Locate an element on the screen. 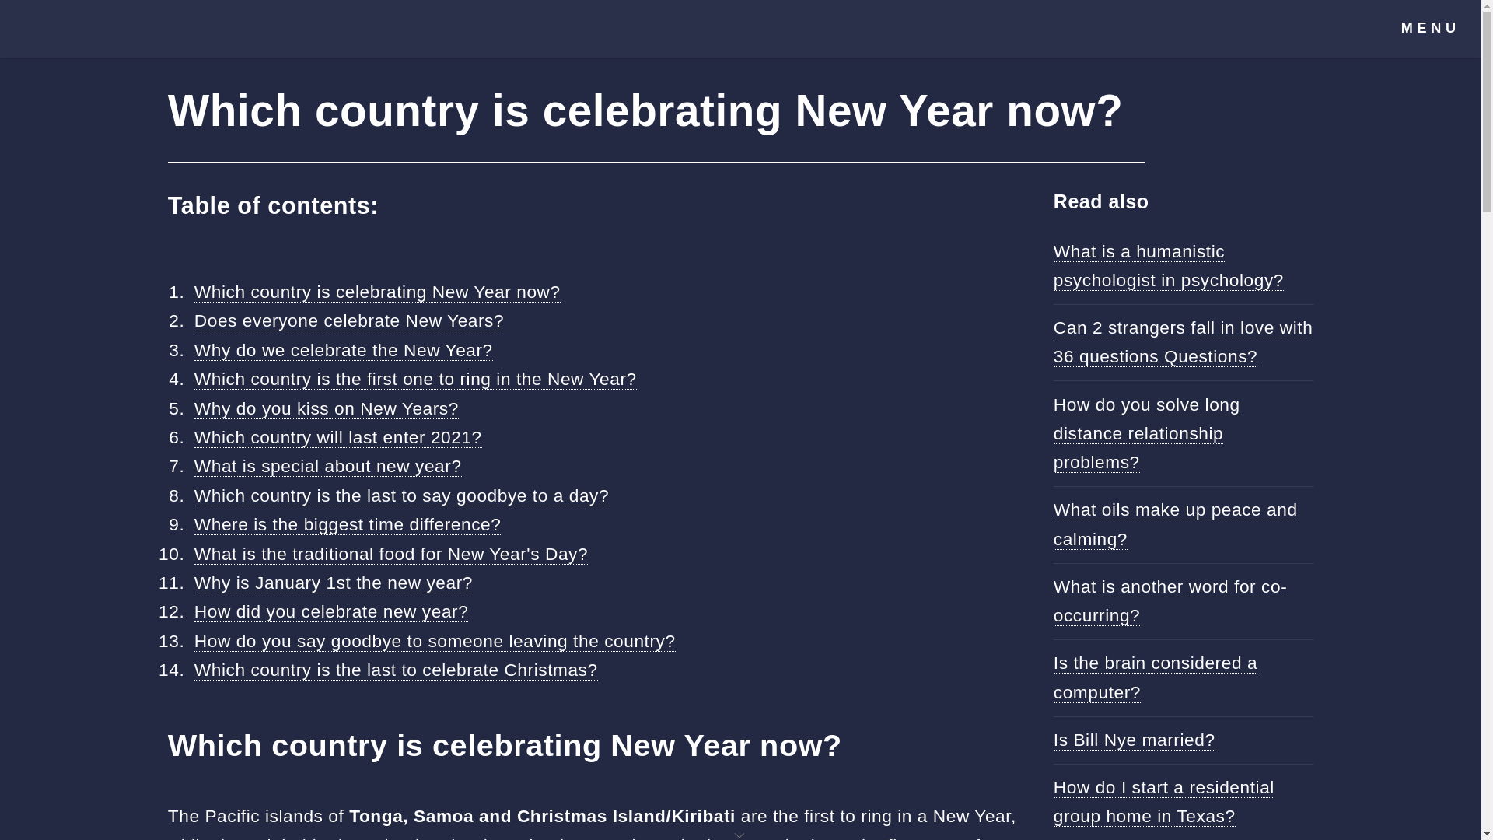 This screenshot has width=1493, height=840. What is the traditional food for New Year's Day? is located at coordinates (390, 554).